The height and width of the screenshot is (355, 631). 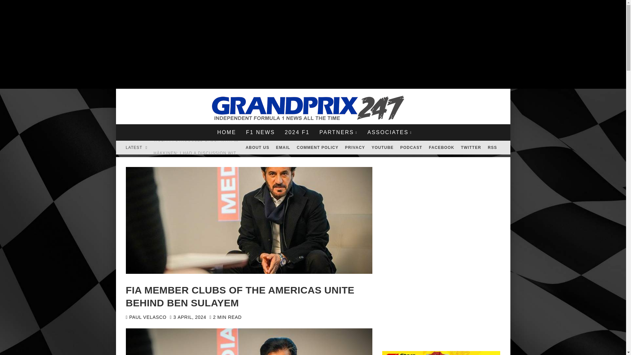 I want to click on Wolff: I struggled badly with mental health issues, so click(x=221, y=140).